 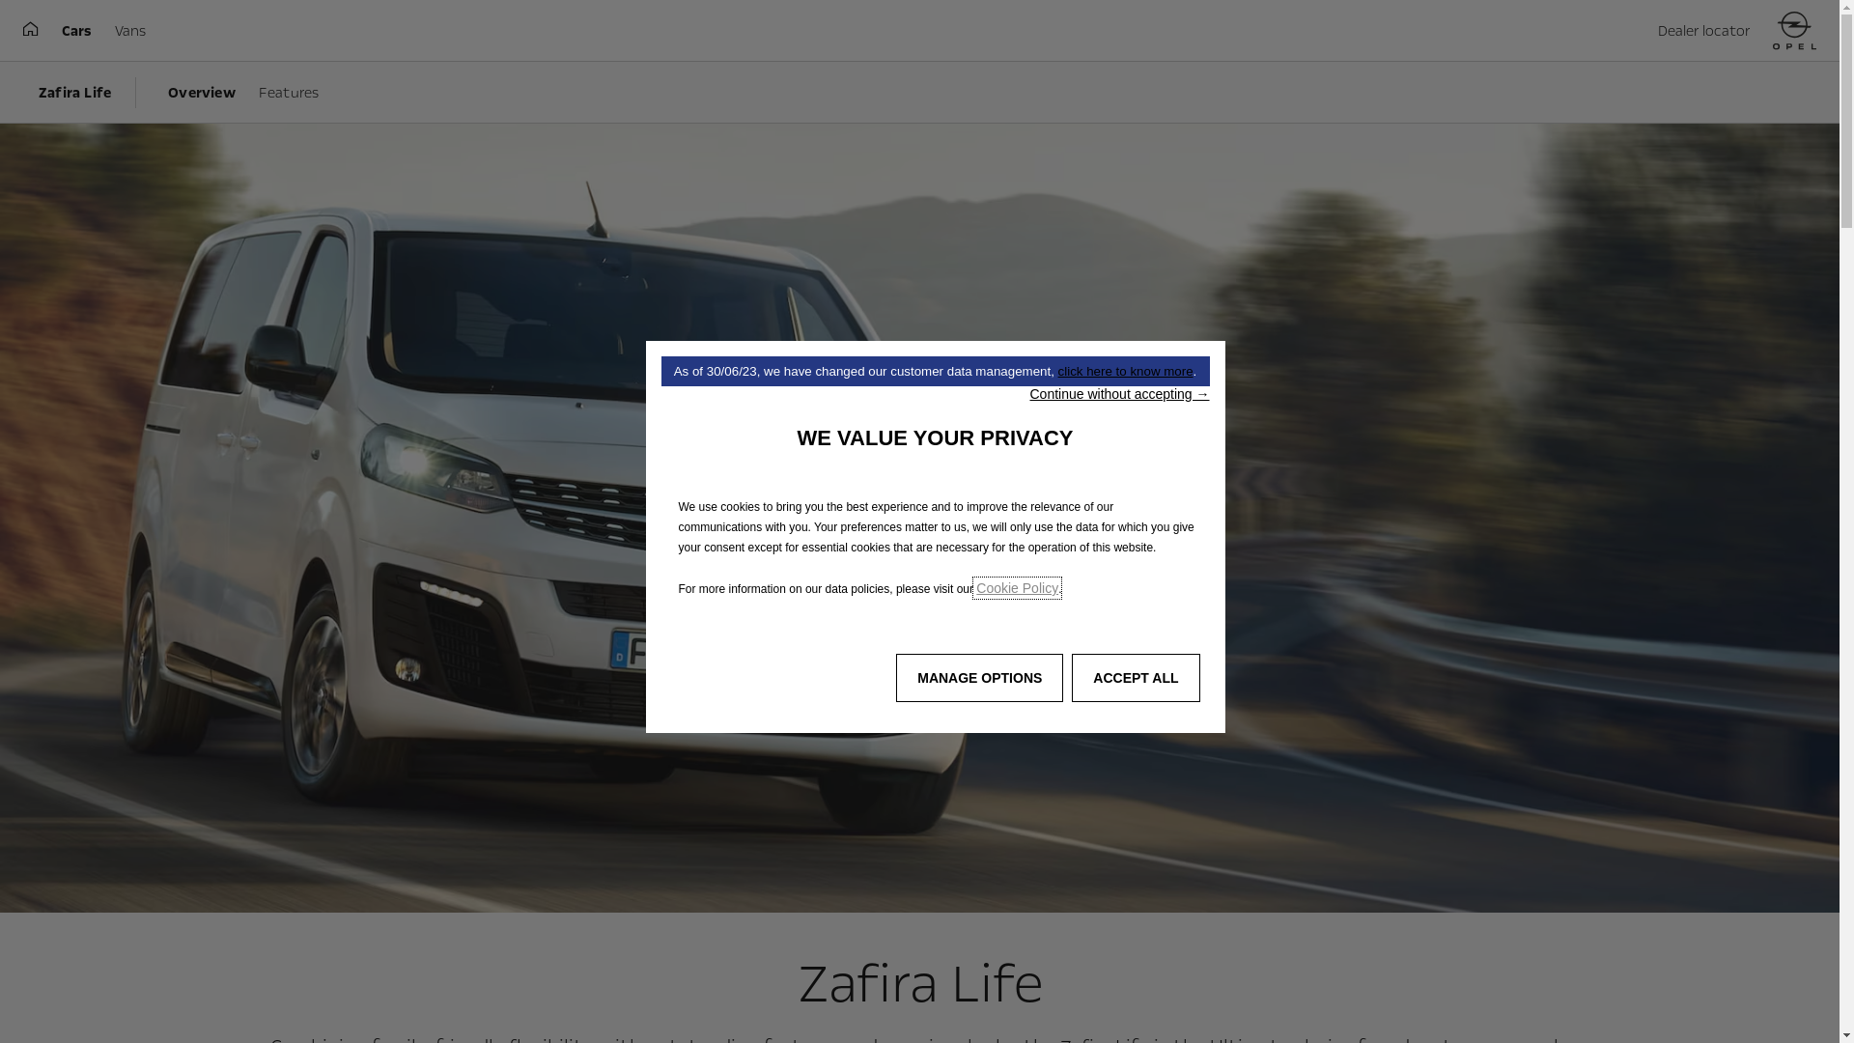 I want to click on Cookie Policy, so click(x=1018, y=588).